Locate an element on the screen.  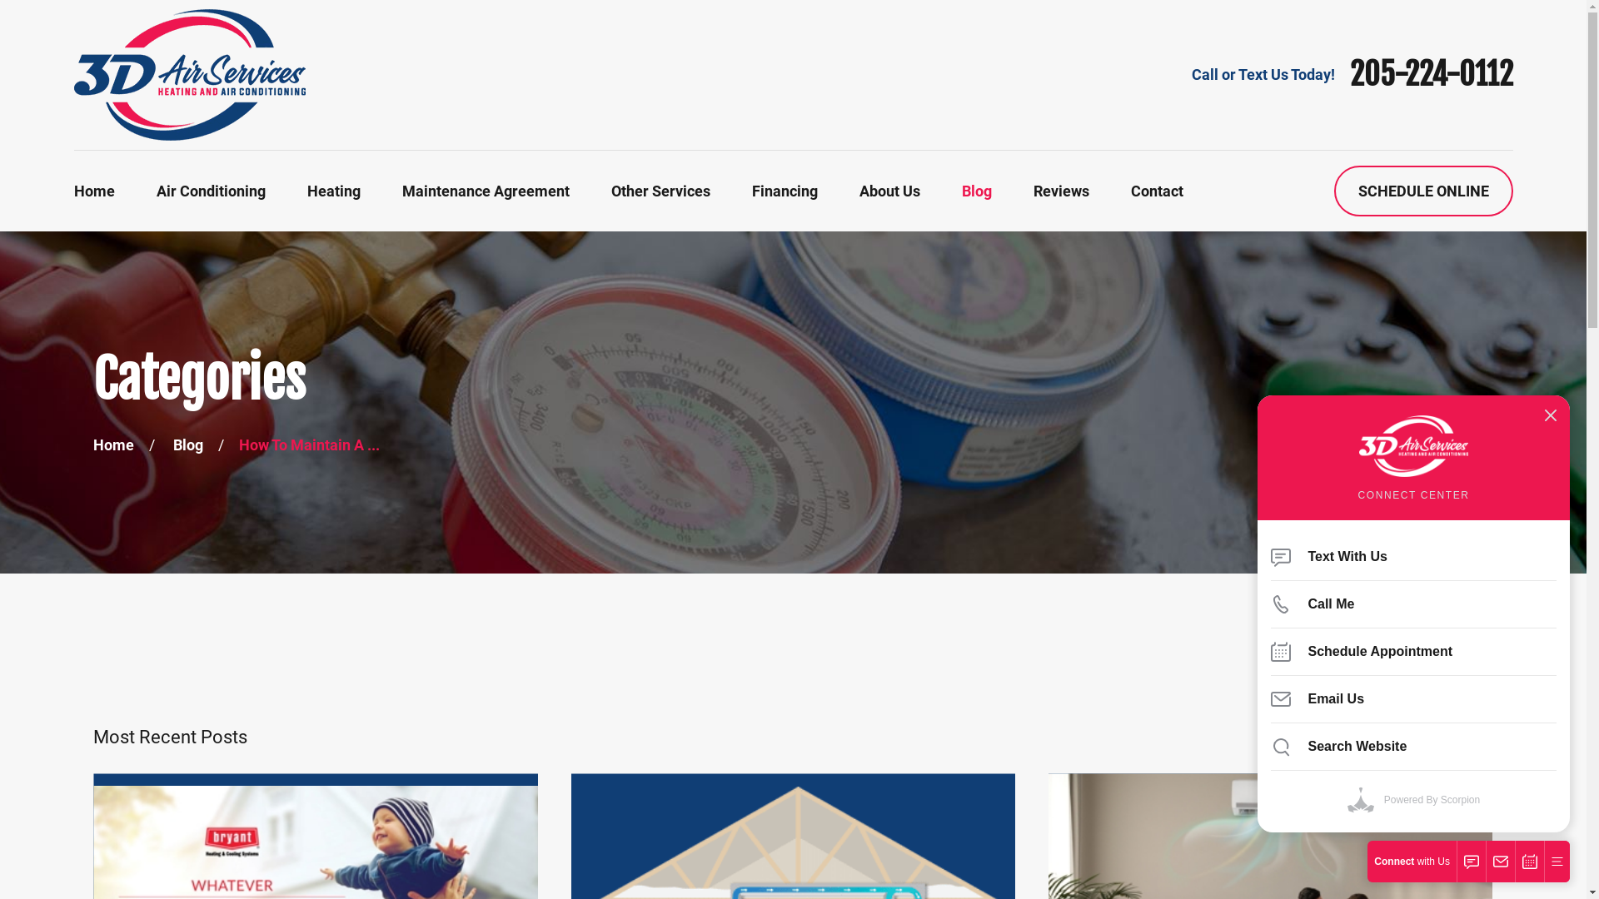
Blog Menu is located at coordinates (1462, 721).